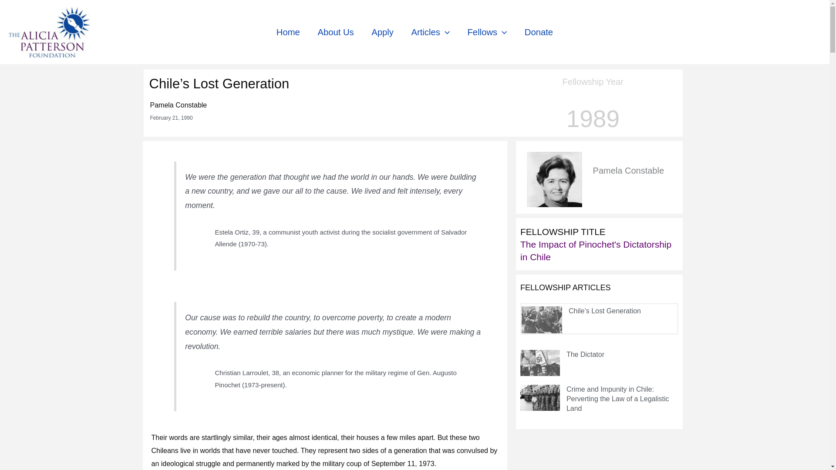 The width and height of the screenshot is (836, 470). I want to click on Home, so click(288, 32).